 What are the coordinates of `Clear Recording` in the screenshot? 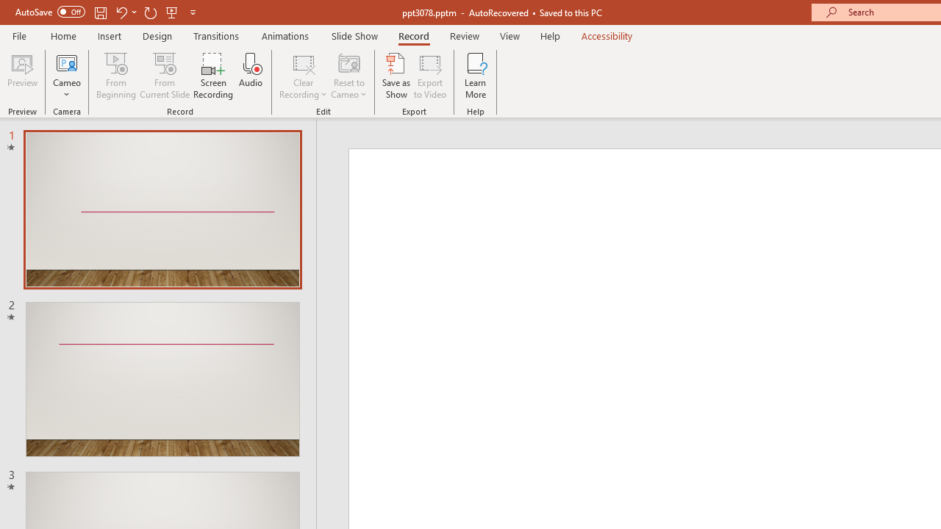 It's located at (303, 75).